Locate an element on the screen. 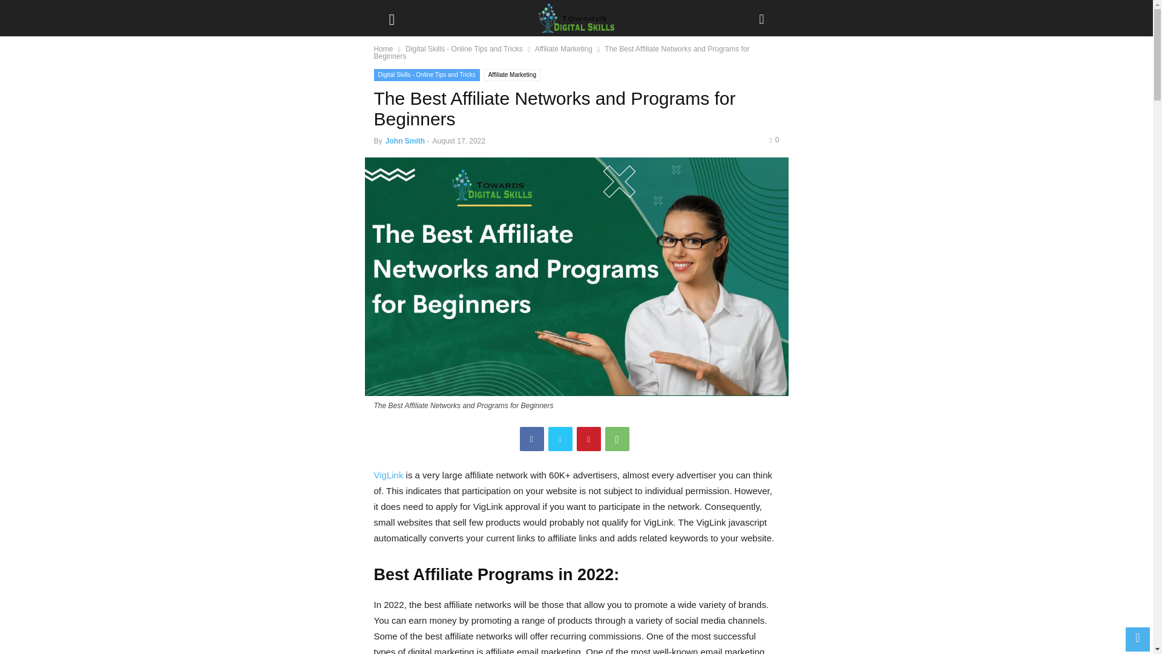 This screenshot has width=1162, height=654. Pinterest is located at coordinates (588, 439).